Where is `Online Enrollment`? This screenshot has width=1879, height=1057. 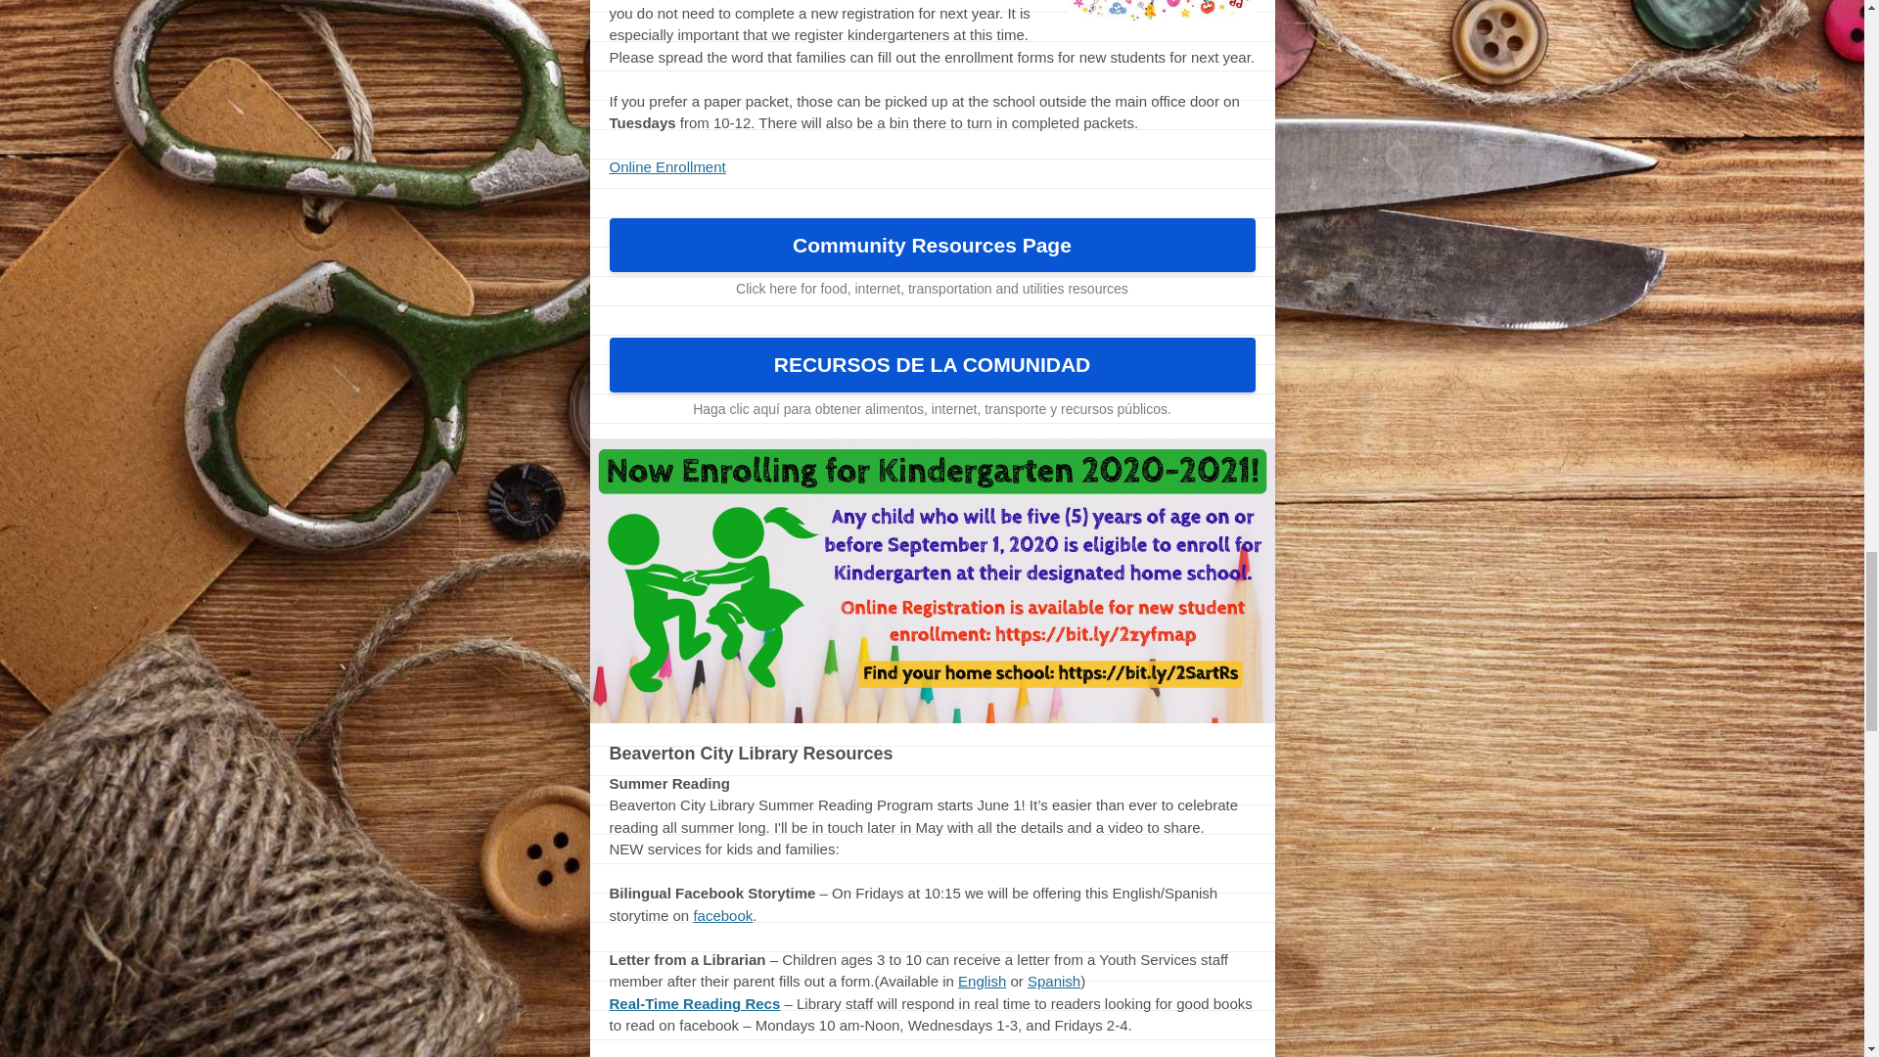
Online Enrollment is located at coordinates (667, 166).